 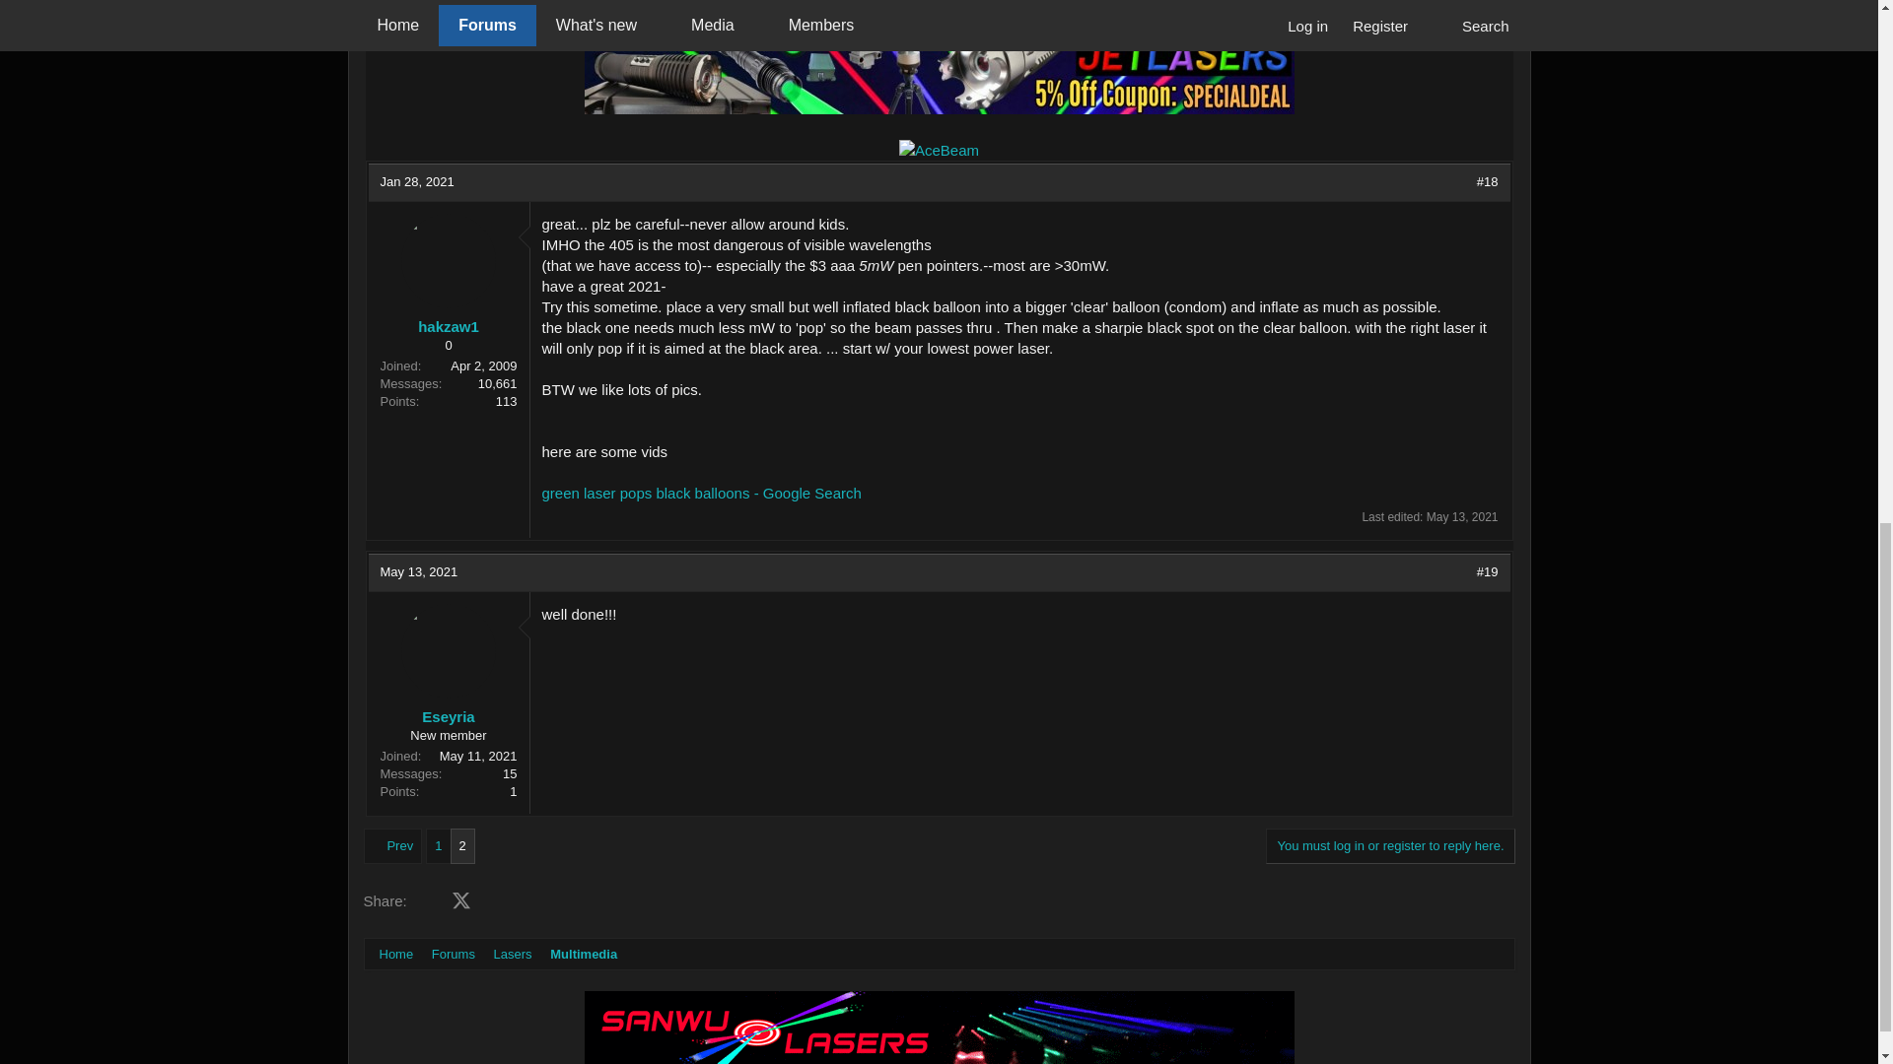 What do you see at coordinates (939, 2) in the screenshot?
I see `Sanwu Lasers` at bounding box center [939, 2].